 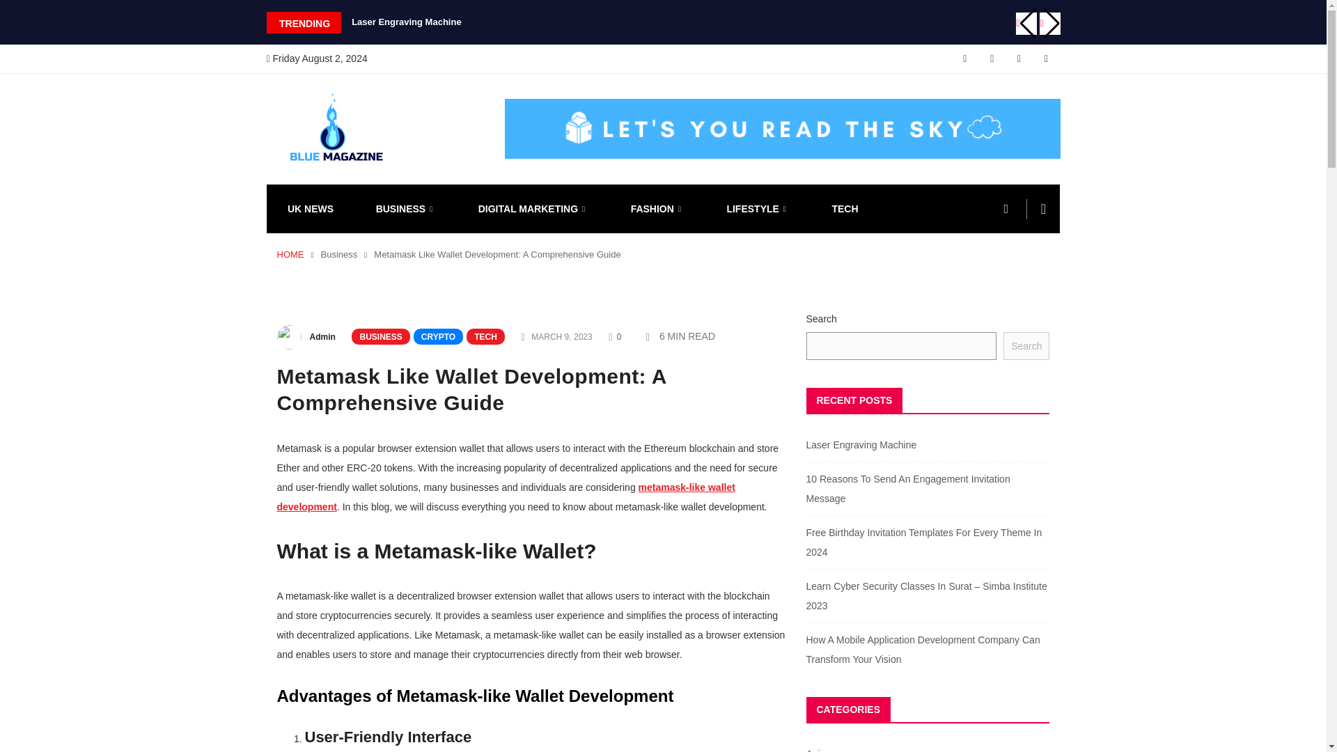 What do you see at coordinates (486, 336) in the screenshot?
I see `TECH` at bounding box center [486, 336].